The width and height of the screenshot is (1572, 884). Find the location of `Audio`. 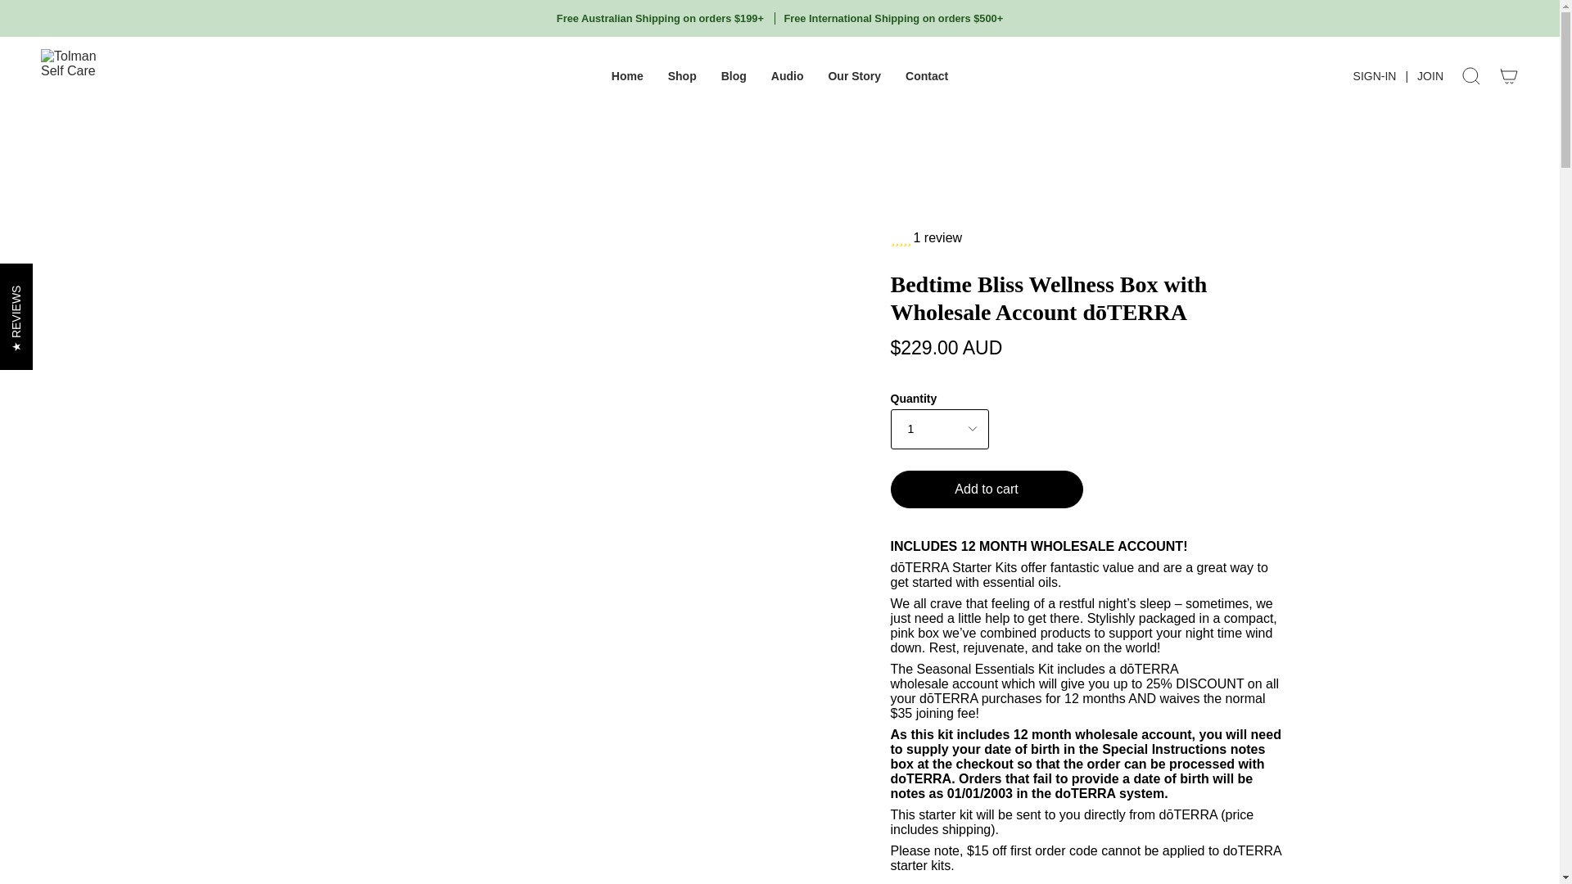

Audio is located at coordinates (788, 76).